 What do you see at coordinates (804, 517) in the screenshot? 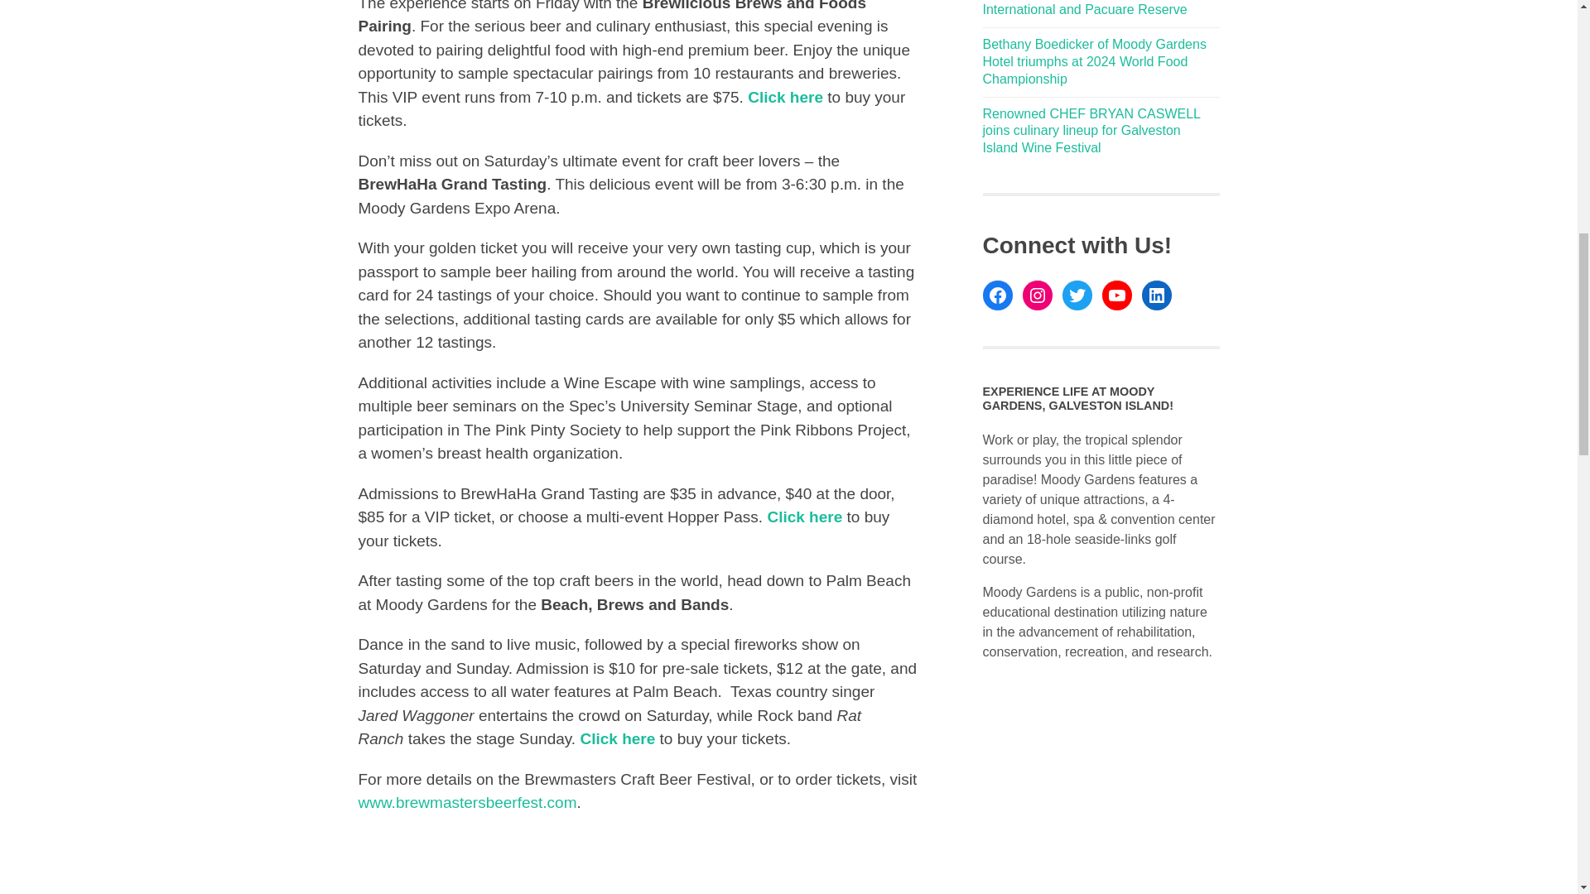
I see `Click here` at bounding box center [804, 517].